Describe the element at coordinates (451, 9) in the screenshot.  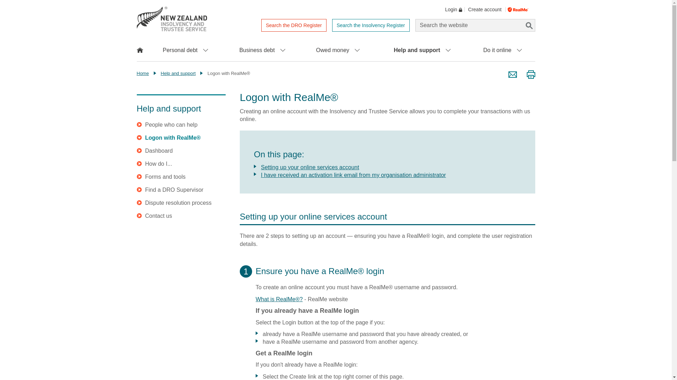
I see `Login` at that location.